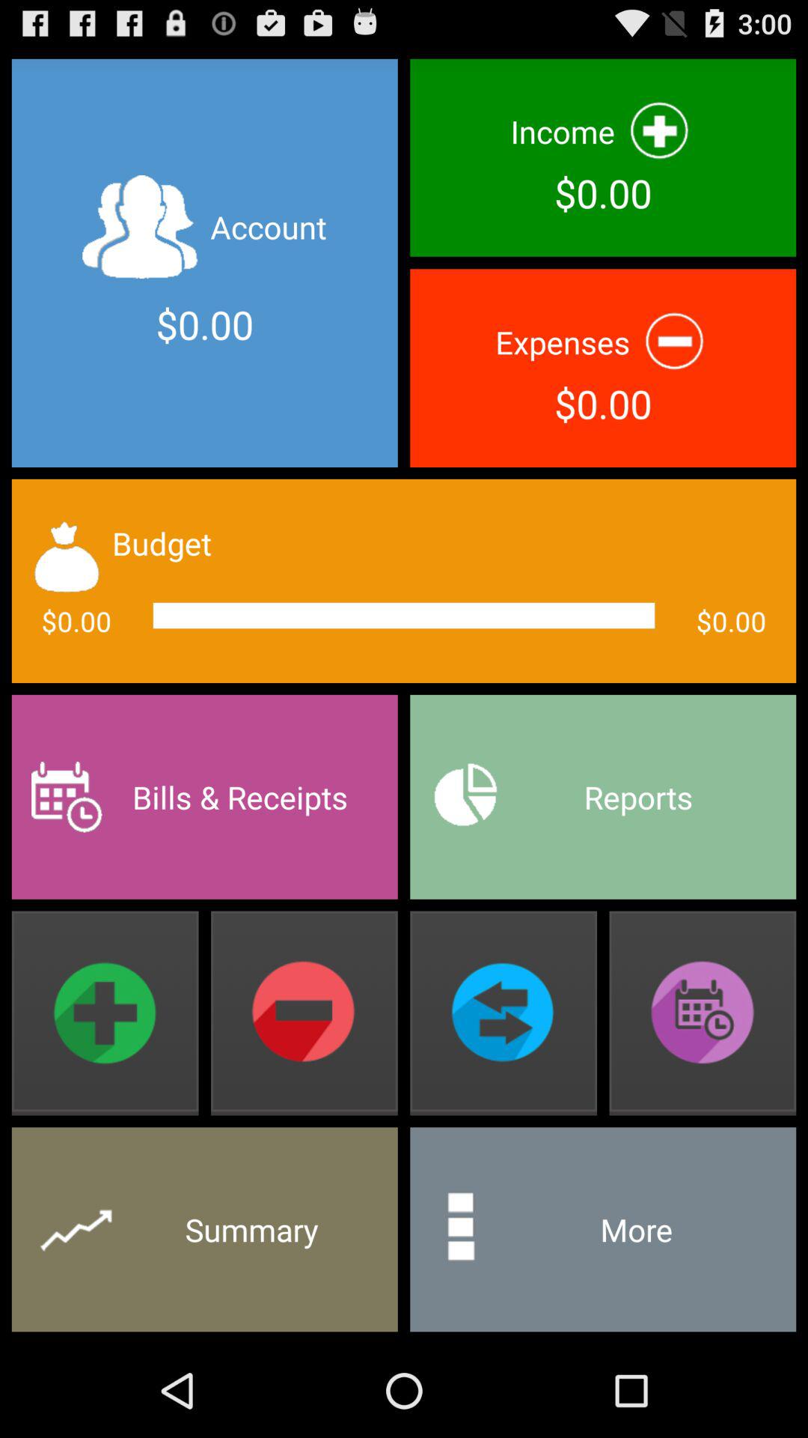  I want to click on launch app below $0.00 item, so click(204, 797).